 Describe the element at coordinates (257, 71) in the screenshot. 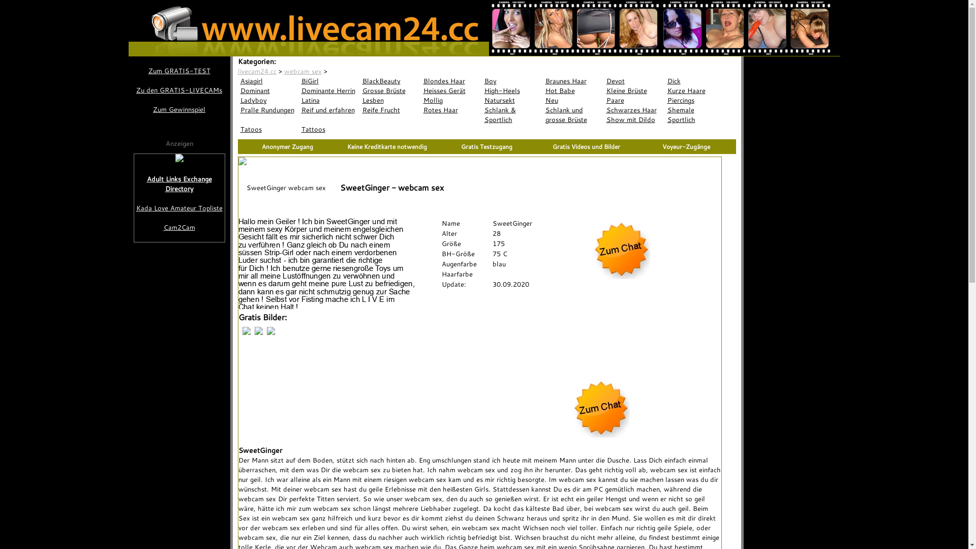

I see `livecam24.cc` at that location.